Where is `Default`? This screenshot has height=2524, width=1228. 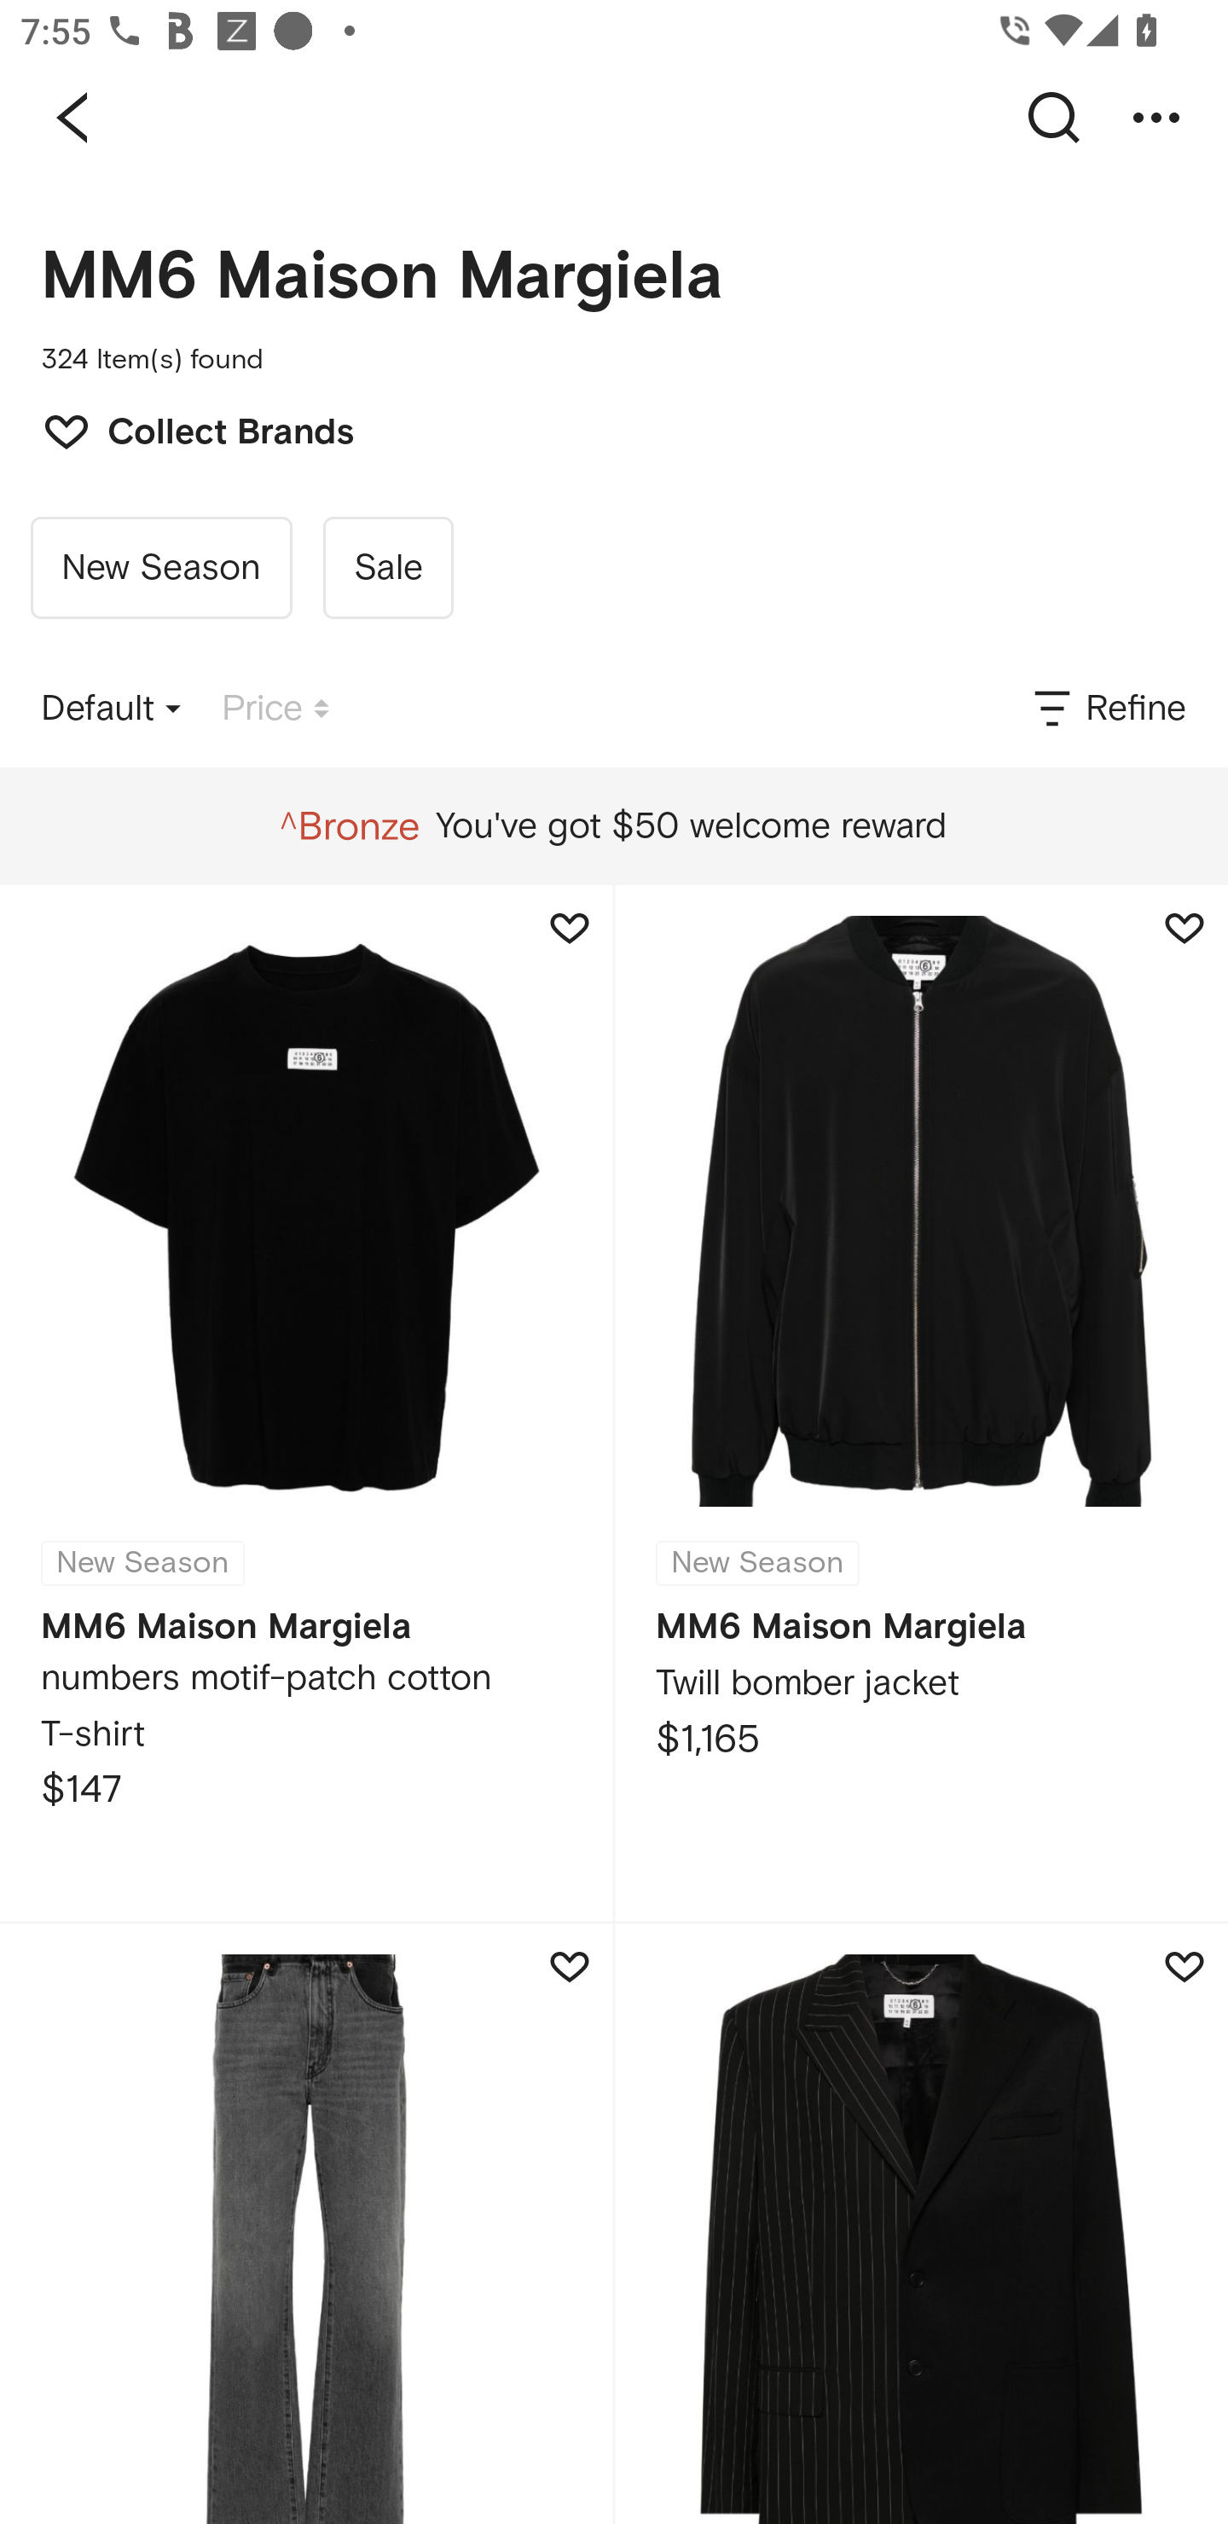
Default is located at coordinates (111, 709).